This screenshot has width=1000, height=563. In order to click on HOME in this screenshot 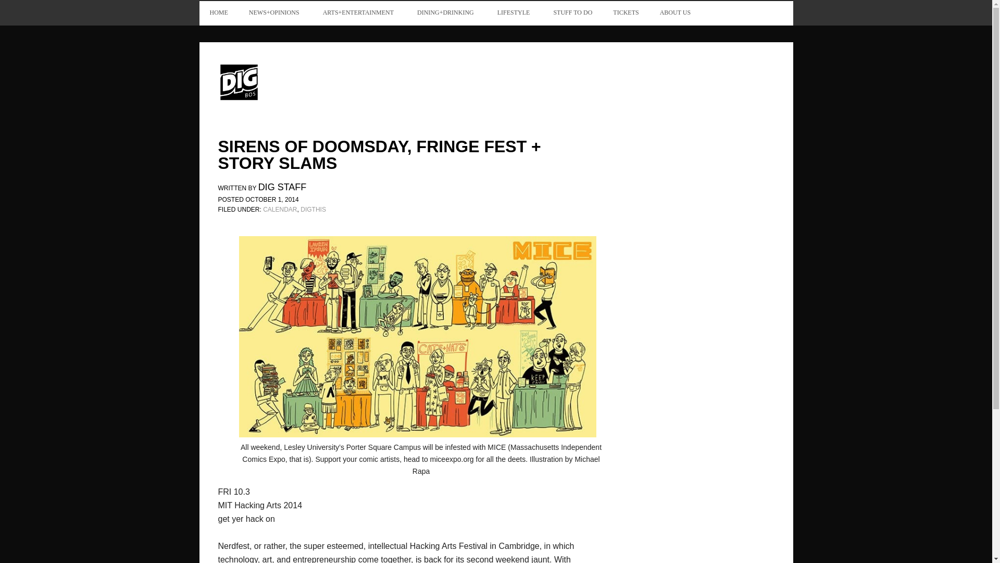, I will do `click(218, 13)`.